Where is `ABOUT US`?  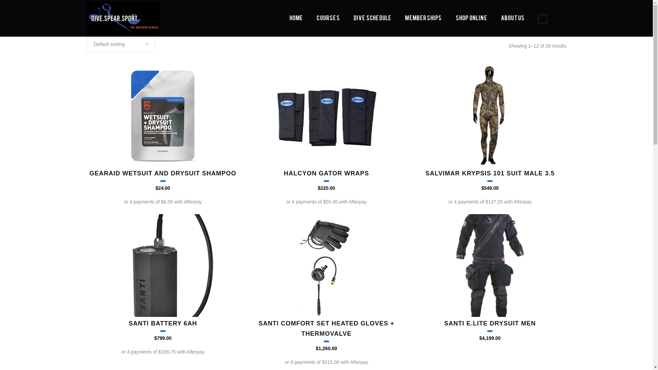
ABOUT US is located at coordinates (513, 18).